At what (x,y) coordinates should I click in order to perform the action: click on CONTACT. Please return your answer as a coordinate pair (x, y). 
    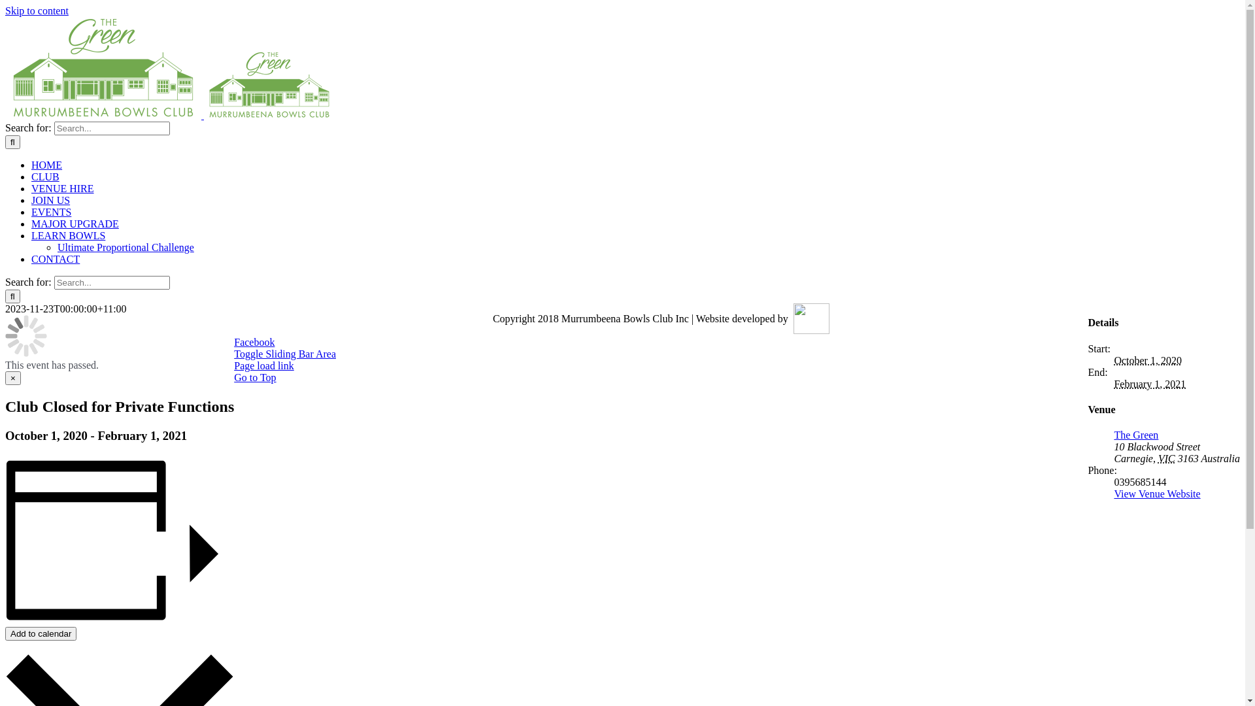
    Looking at the image, I should click on (56, 259).